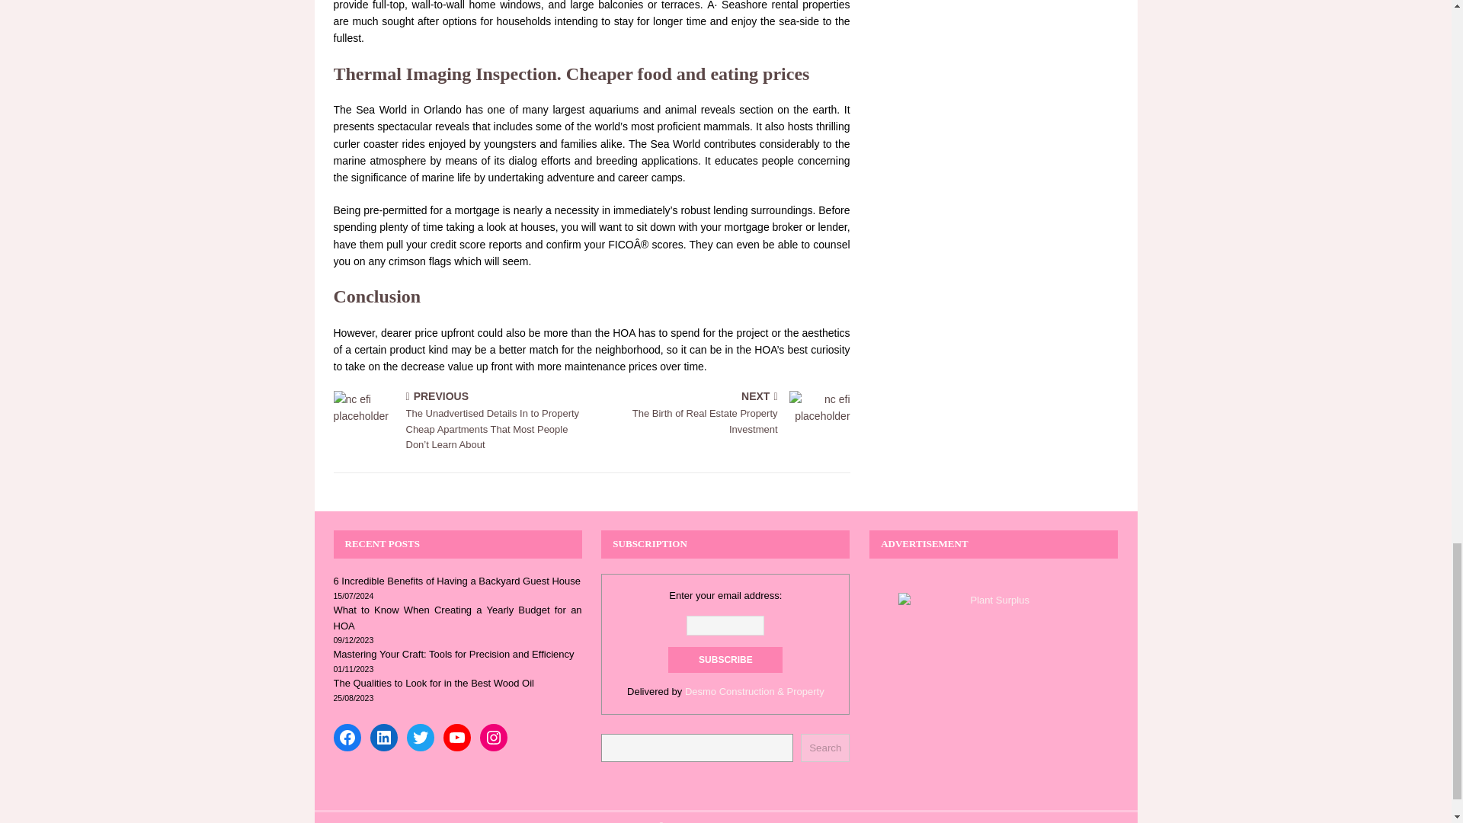 The width and height of the screenshot is (1463, 823). I want to click on Subscribe, so click(724, 415).